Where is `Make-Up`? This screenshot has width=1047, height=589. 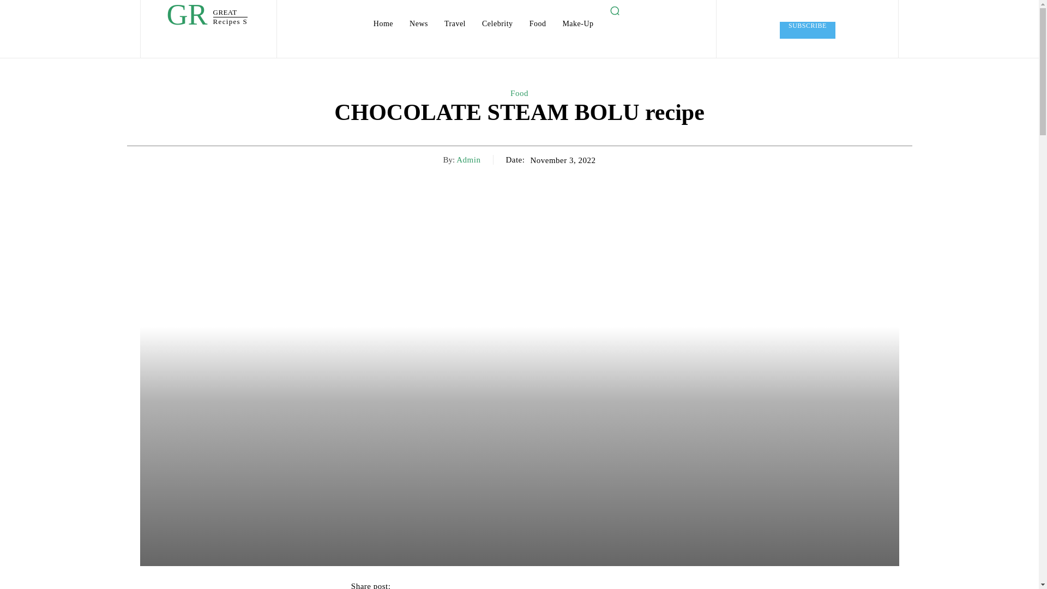 Make-Up is located at coordinates (808, 30).